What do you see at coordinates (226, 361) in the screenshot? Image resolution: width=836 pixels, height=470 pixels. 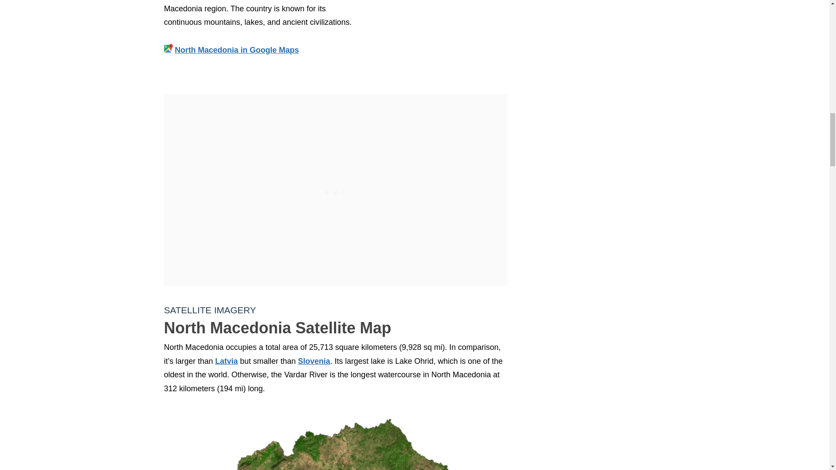 I see `Latvia` at bounding box center [226, 361].